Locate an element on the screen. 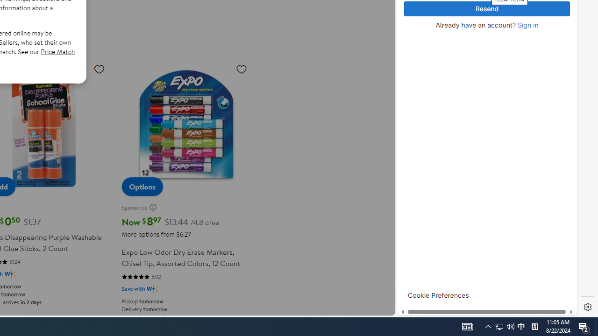 The height and width of the screenshot is (336, 598). GitLab is located at coordinates (451, 316).